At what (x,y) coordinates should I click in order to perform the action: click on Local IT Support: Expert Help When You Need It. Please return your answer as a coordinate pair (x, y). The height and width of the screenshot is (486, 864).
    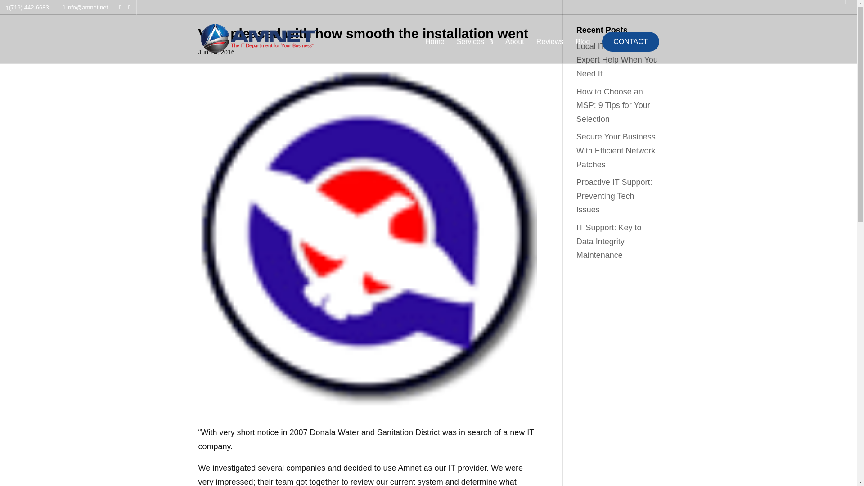
    Looking at the image, I should click on (616, 59).